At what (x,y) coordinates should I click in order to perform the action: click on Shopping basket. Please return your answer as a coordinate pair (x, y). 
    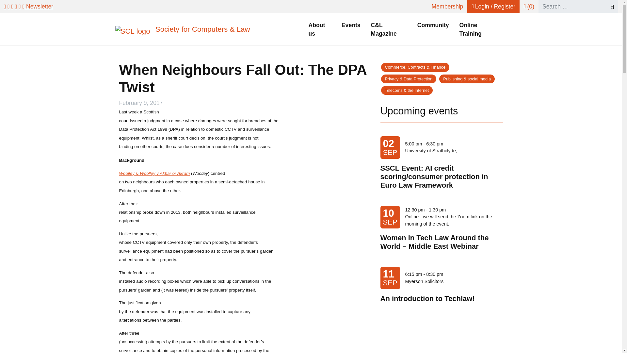
    Looking at the image, I should click on (529, 7).